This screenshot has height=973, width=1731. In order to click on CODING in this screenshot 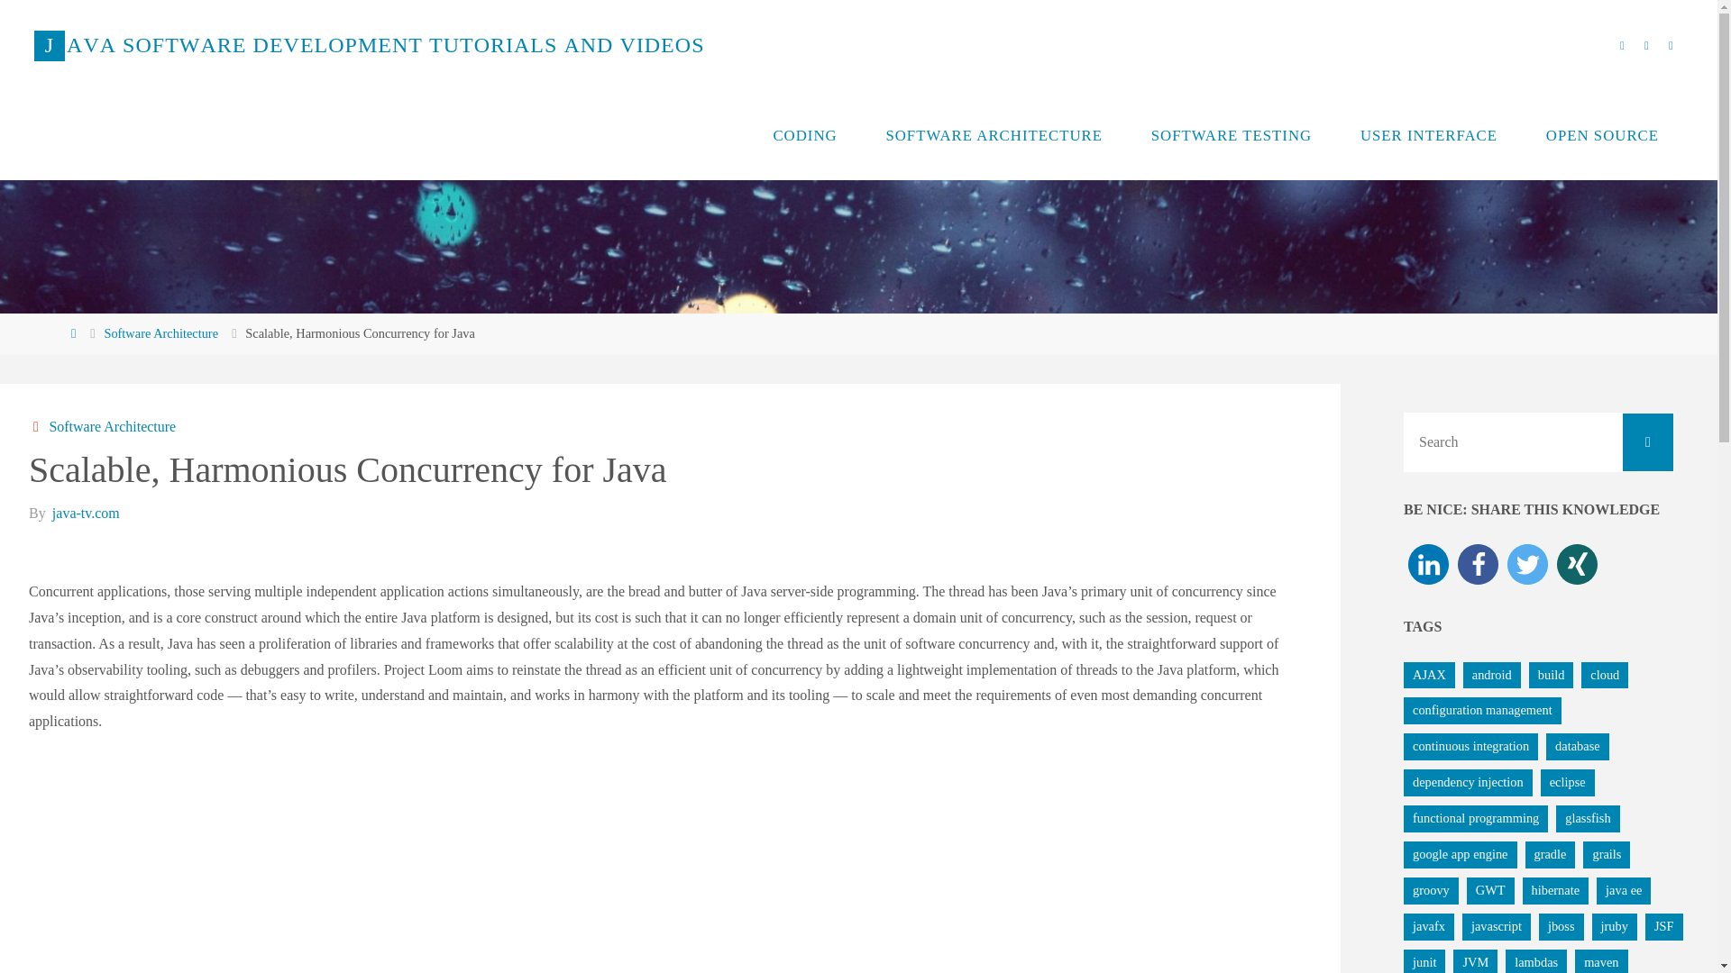, I will do `click(806, 135)`.